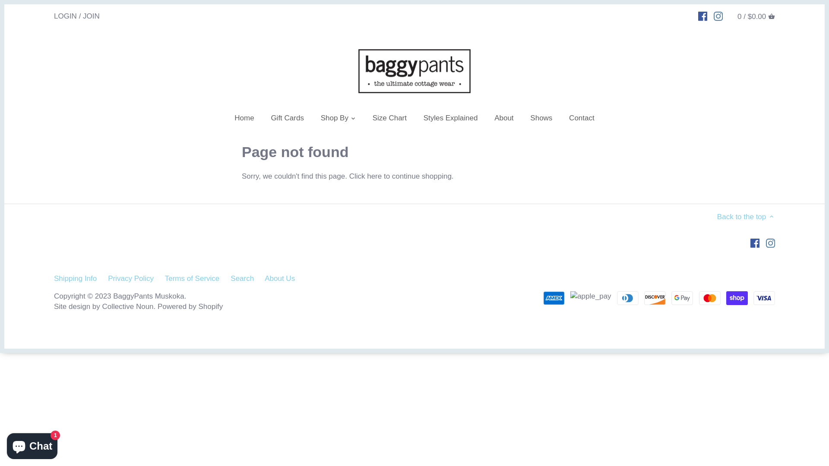 The image size is (829, 466). Describe the element at coordinates (75, 279) in the screenshot. I see `Shipping Info` at that location.